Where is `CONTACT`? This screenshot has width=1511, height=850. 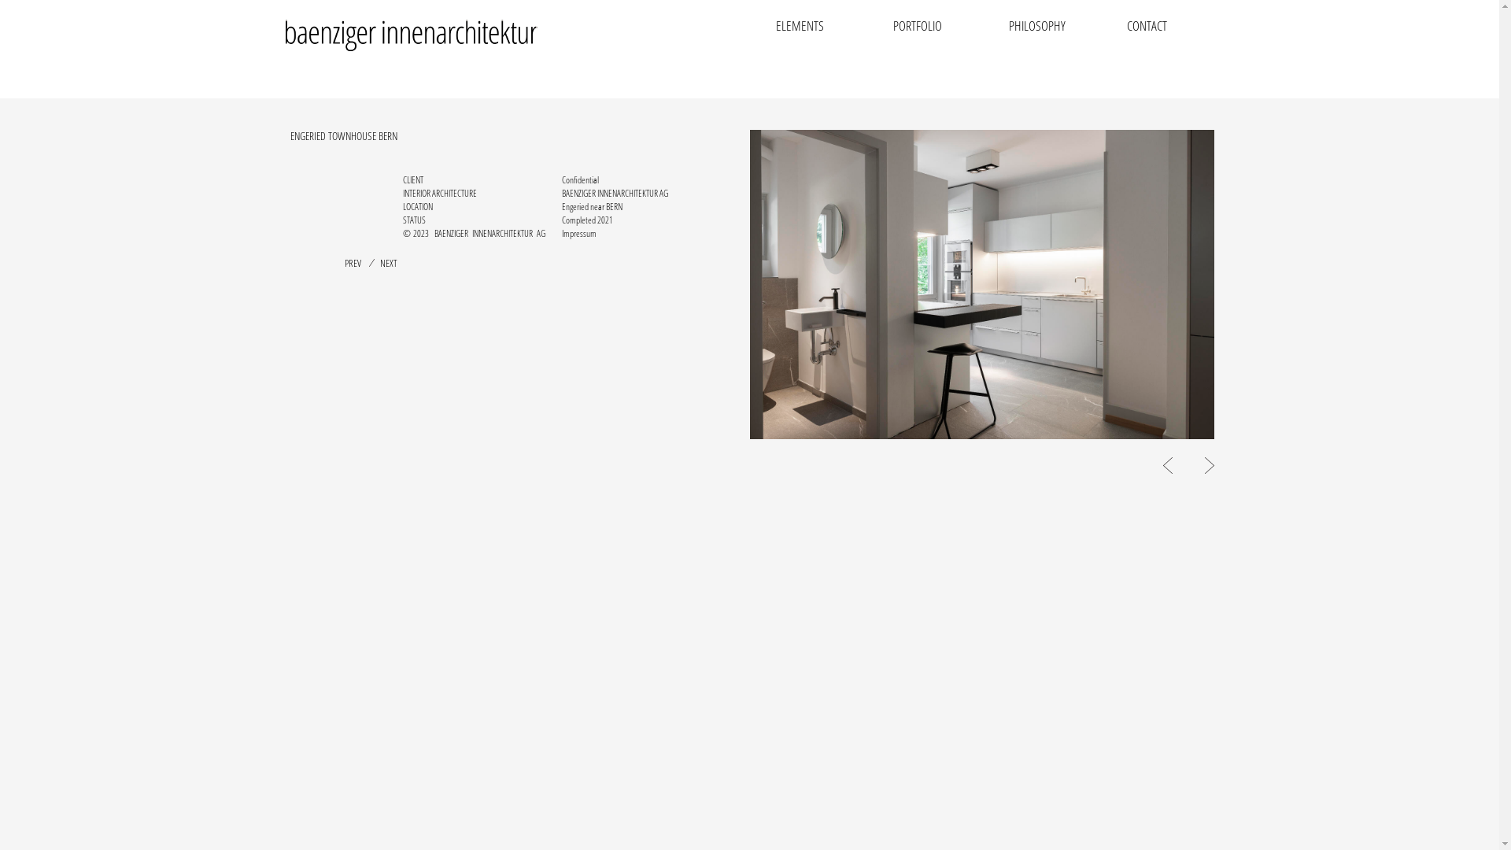 CONTACT is located at coordinates (1146, 25).